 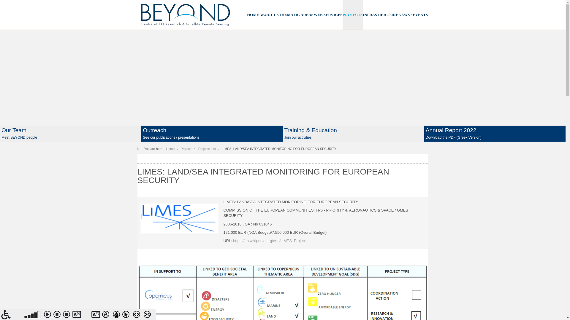 What do you see at coordinates (107, 315) in the screenshot?
I see ` - Dyslexic font - ` at bounding box center [107, 315].